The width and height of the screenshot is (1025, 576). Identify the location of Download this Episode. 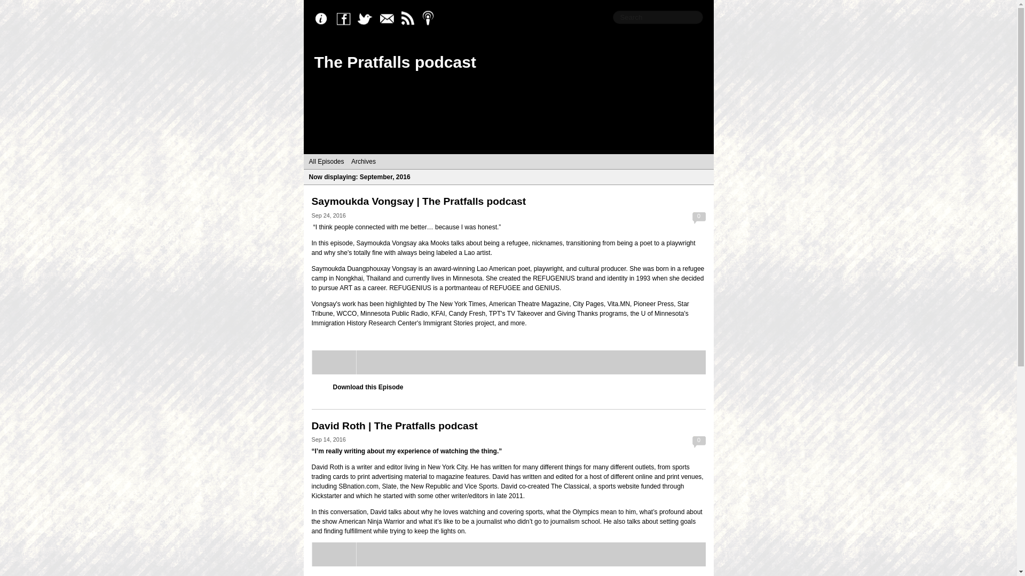
(368, 387).